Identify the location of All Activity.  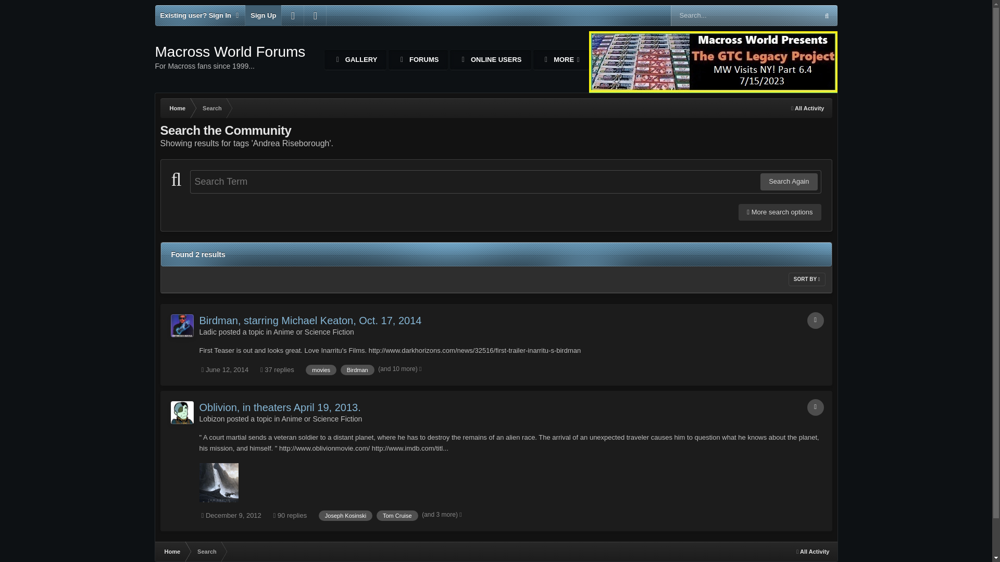
(807, 108).